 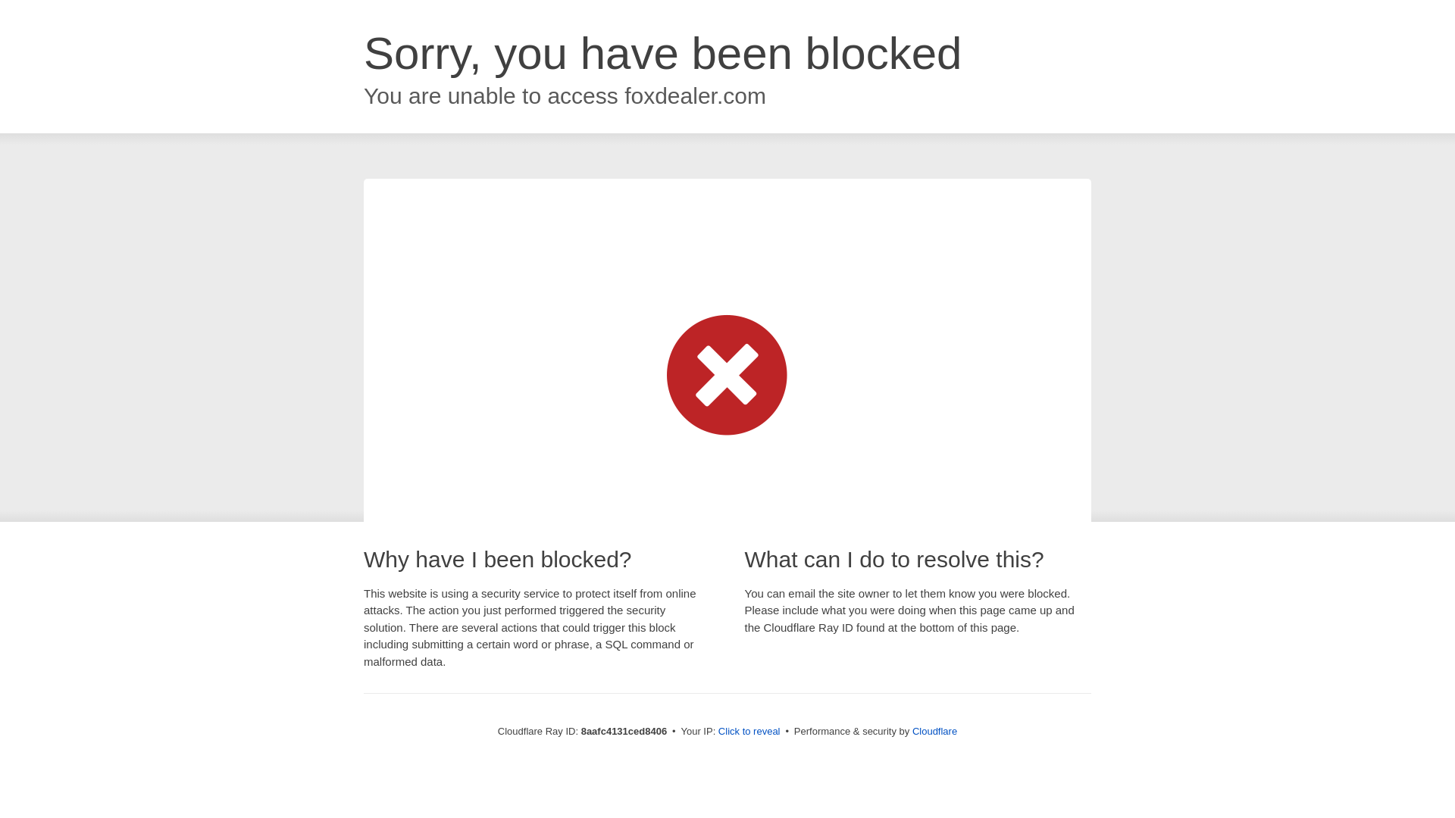 What do you see at coordinates (934, 731) in the screenshot?
I see `Cloudflare` at bounding box center [934, 731].